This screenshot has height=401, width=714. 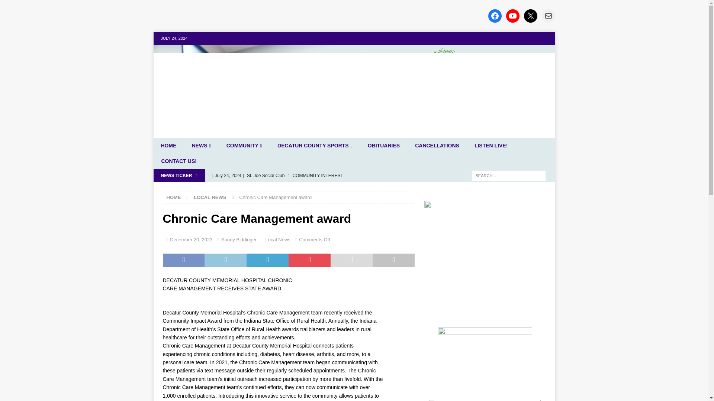 I want to click on WTRE Radio, so click(x=354, y=134).